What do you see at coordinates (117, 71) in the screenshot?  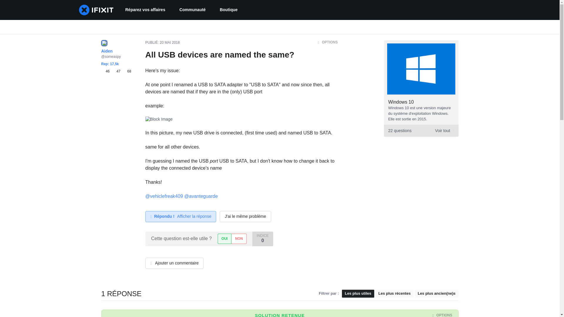 I see `47 badges Argent` at bounding box center [117, 71].